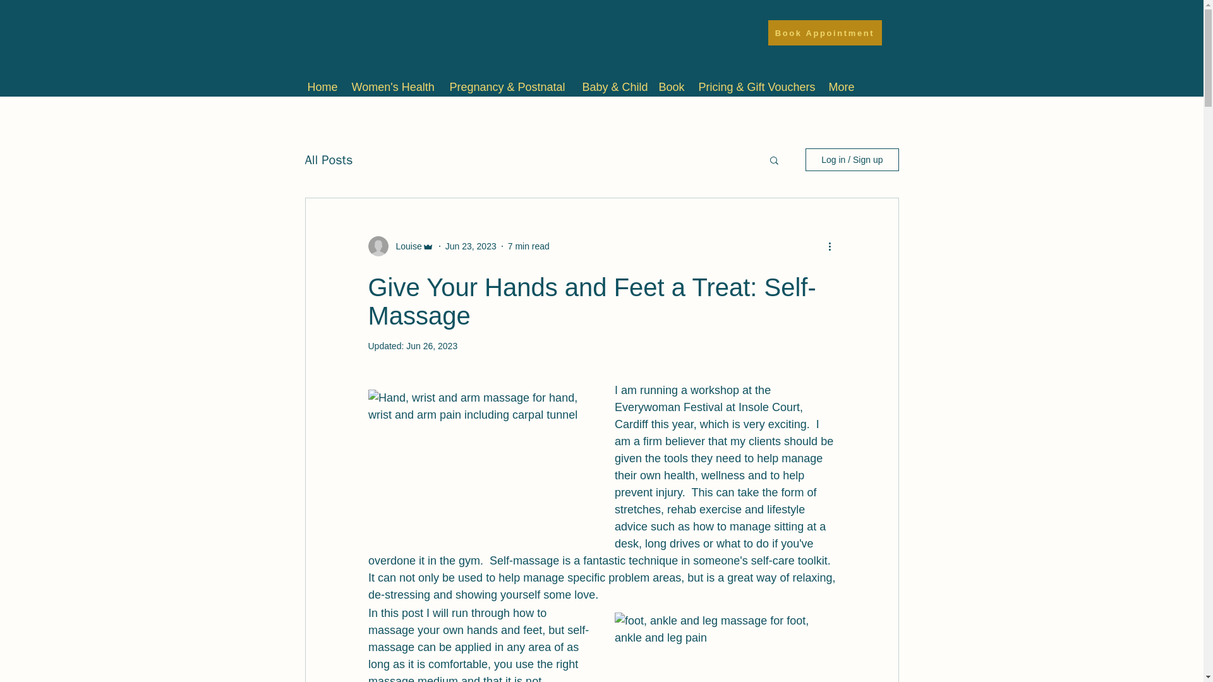 The image size is (1213, 682). What do you see at coordinates (322, 87) in the screenshot?
I see `Home` at bounding box center [322, 87].